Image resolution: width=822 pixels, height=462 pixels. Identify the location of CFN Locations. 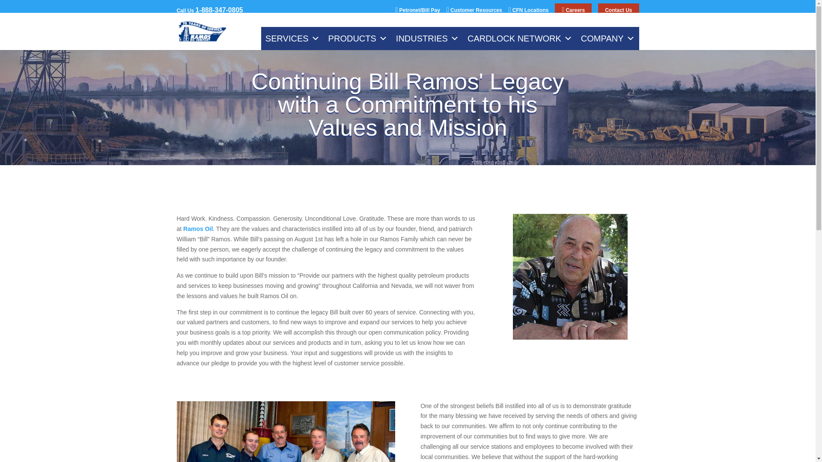
(529, 12).